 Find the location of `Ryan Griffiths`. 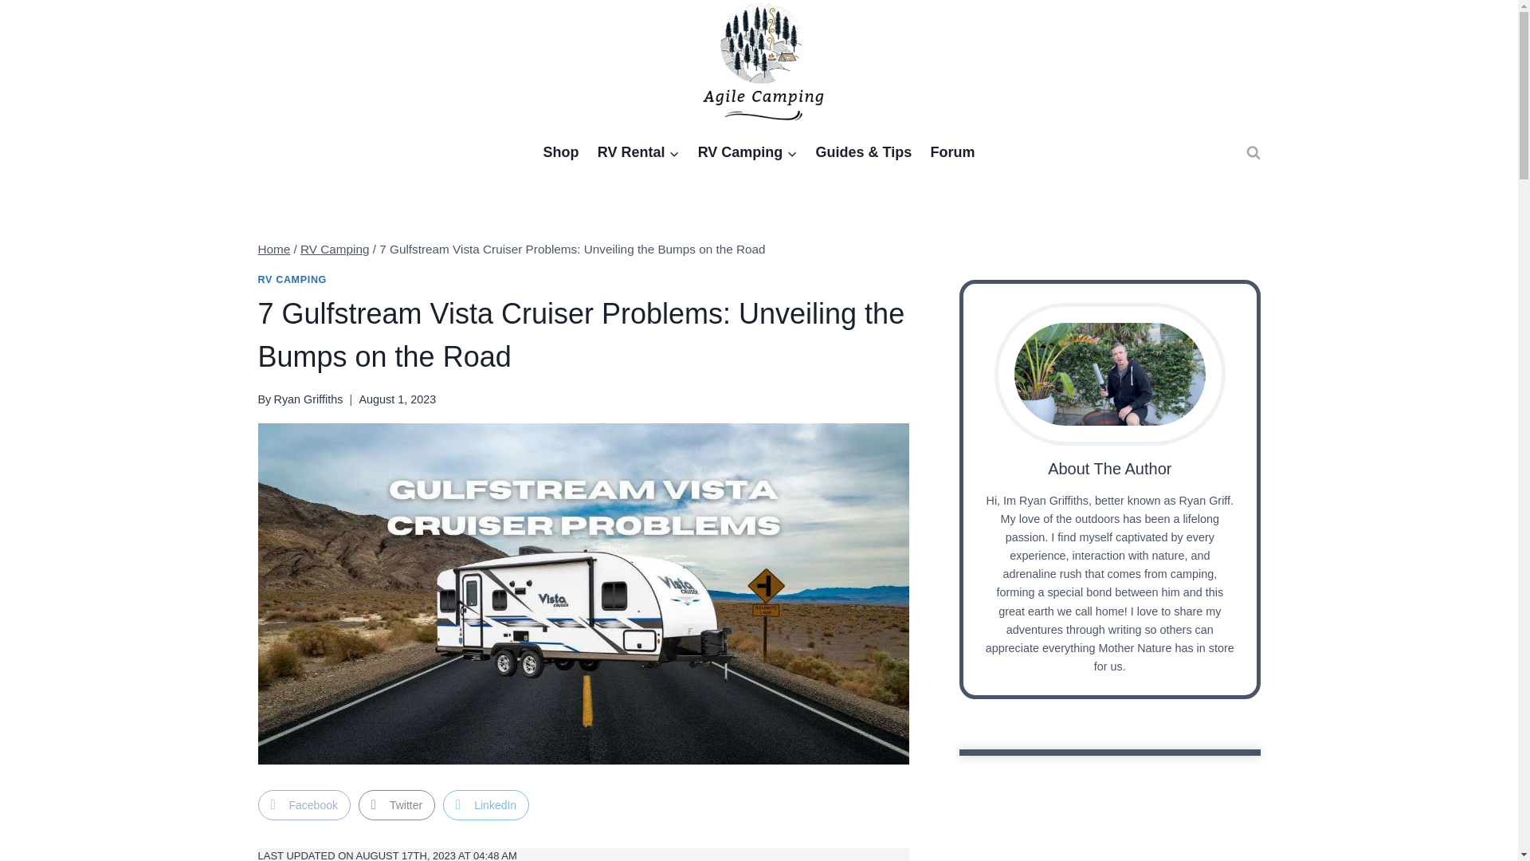

Ryan Griffiths is located at coordinates (308, 399).